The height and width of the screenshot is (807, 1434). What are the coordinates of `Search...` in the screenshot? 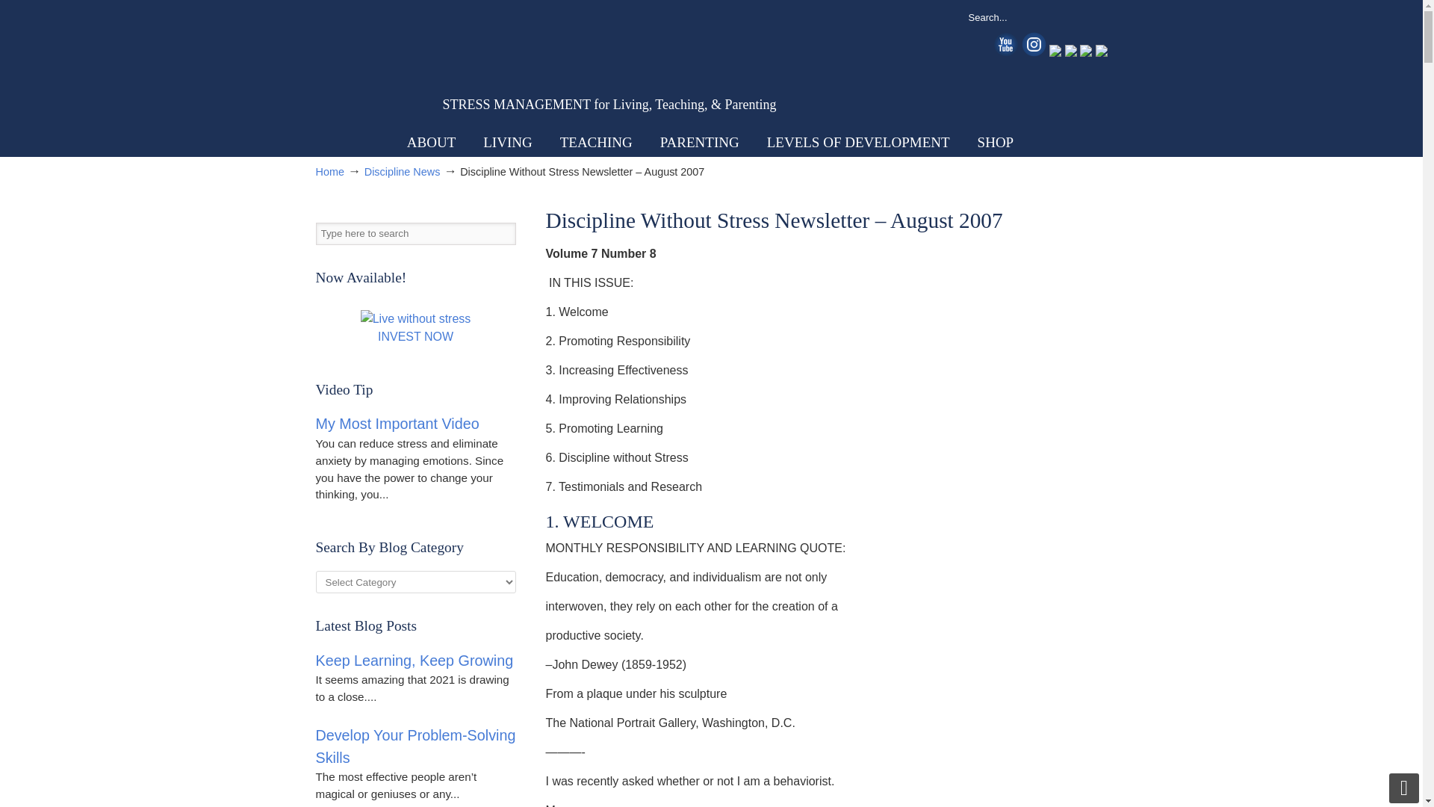 It's located at (1017, 16).